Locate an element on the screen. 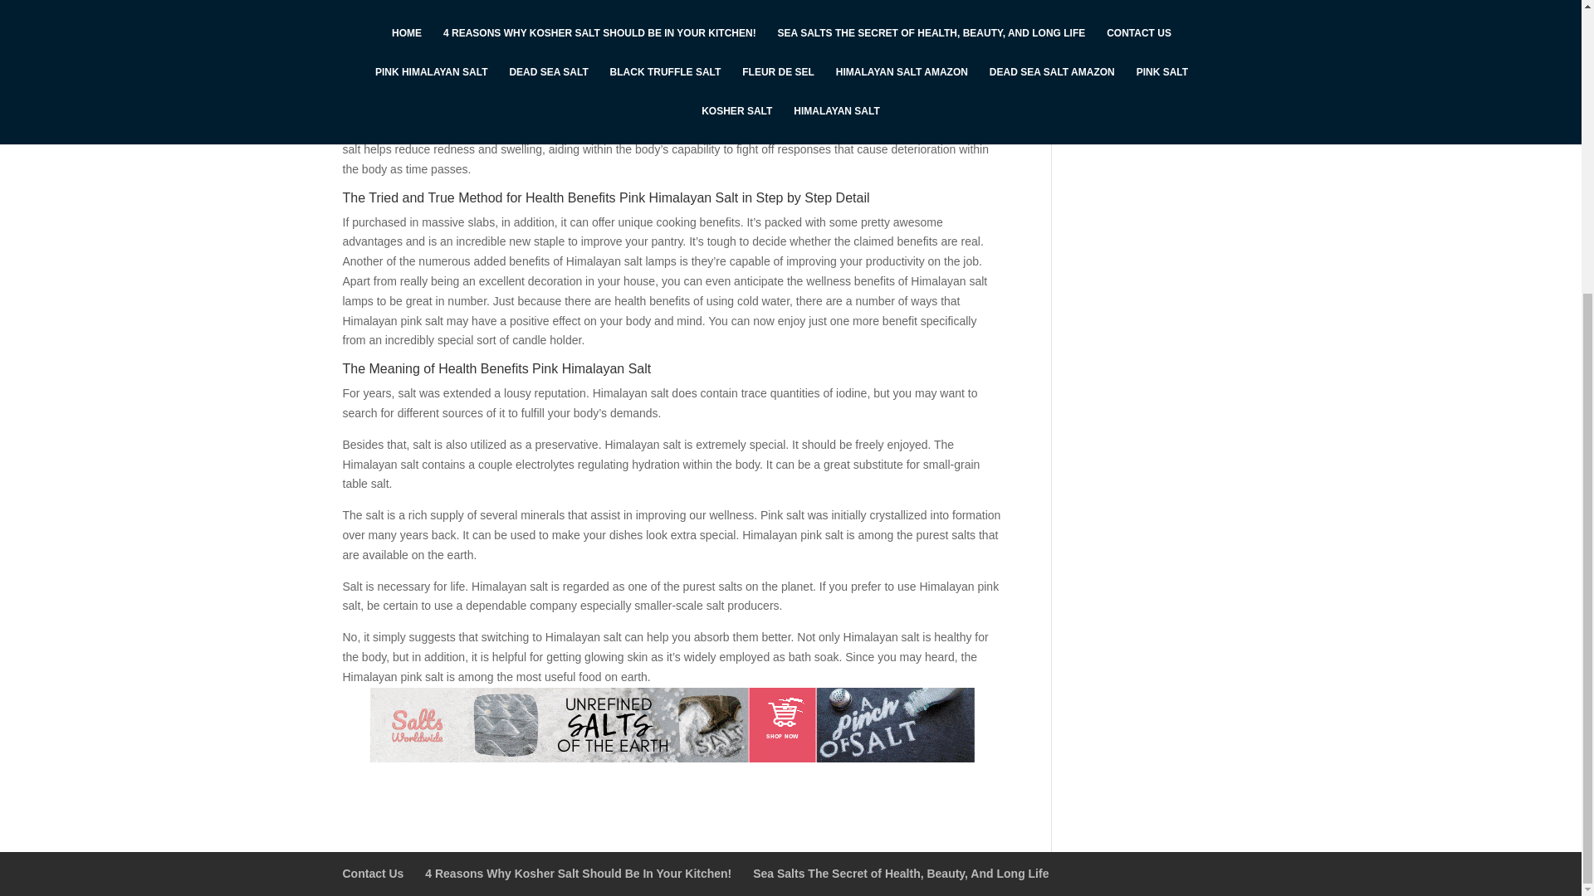  Sea Salts The Secret of Health, Beauty, And Long Life is located at coordinates (900, 873).